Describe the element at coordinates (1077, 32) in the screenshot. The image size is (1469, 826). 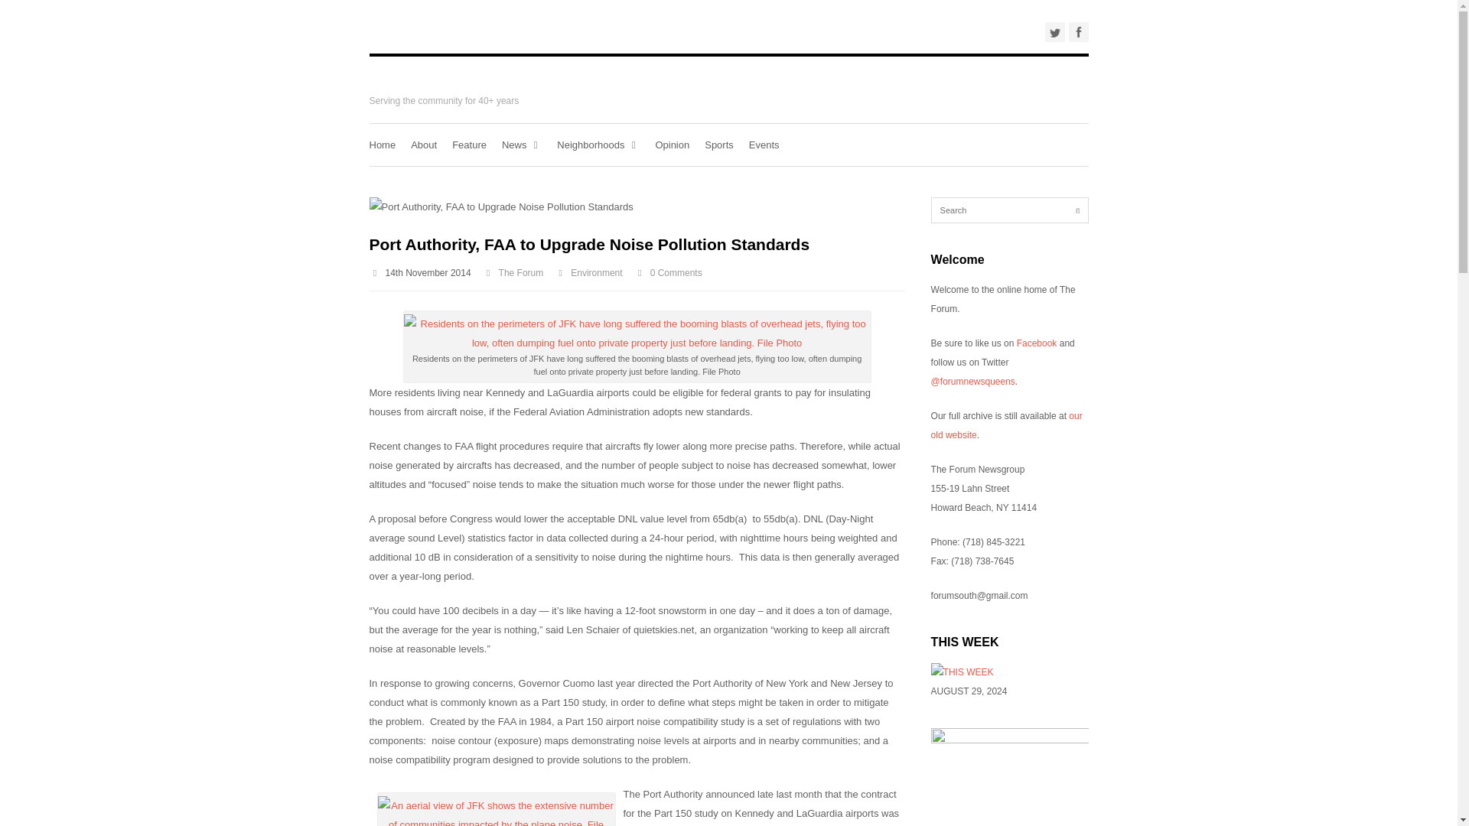
I see `facebook` at that location.